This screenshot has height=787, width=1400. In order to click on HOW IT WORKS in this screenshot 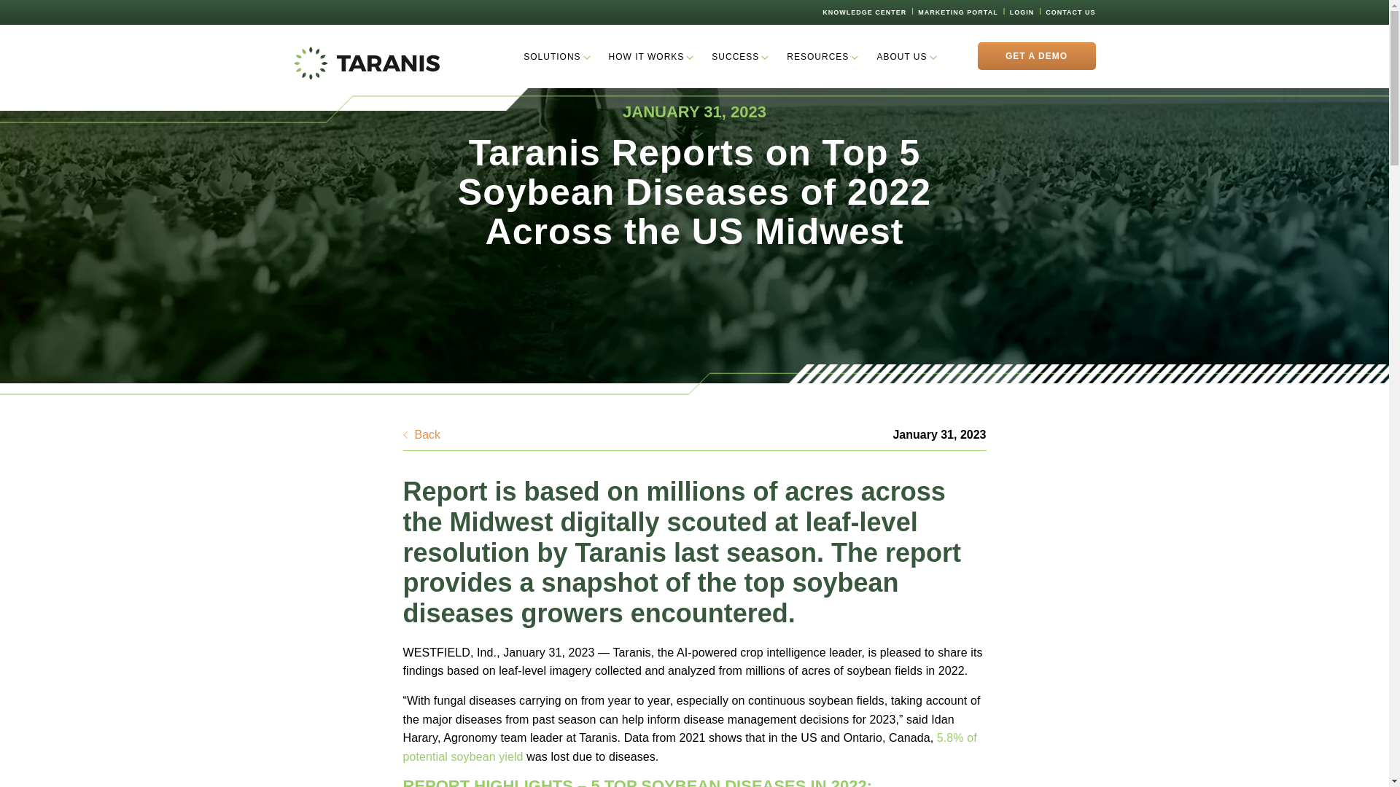, I will do `click(646, 57)`.